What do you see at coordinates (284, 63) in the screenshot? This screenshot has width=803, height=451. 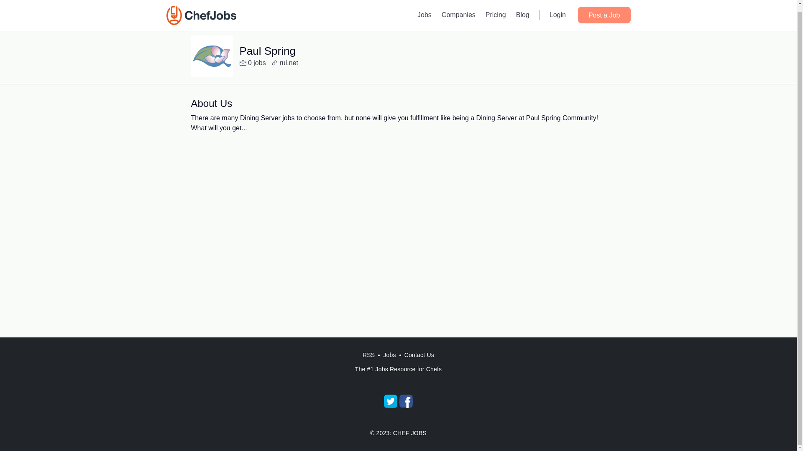 I see `rui.net` at bounding box center [284, 63].